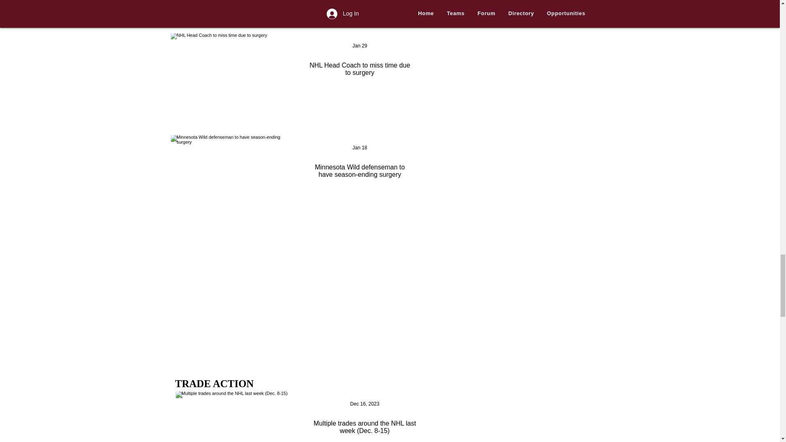  I want to click on Jan 18, so click(359, 148).